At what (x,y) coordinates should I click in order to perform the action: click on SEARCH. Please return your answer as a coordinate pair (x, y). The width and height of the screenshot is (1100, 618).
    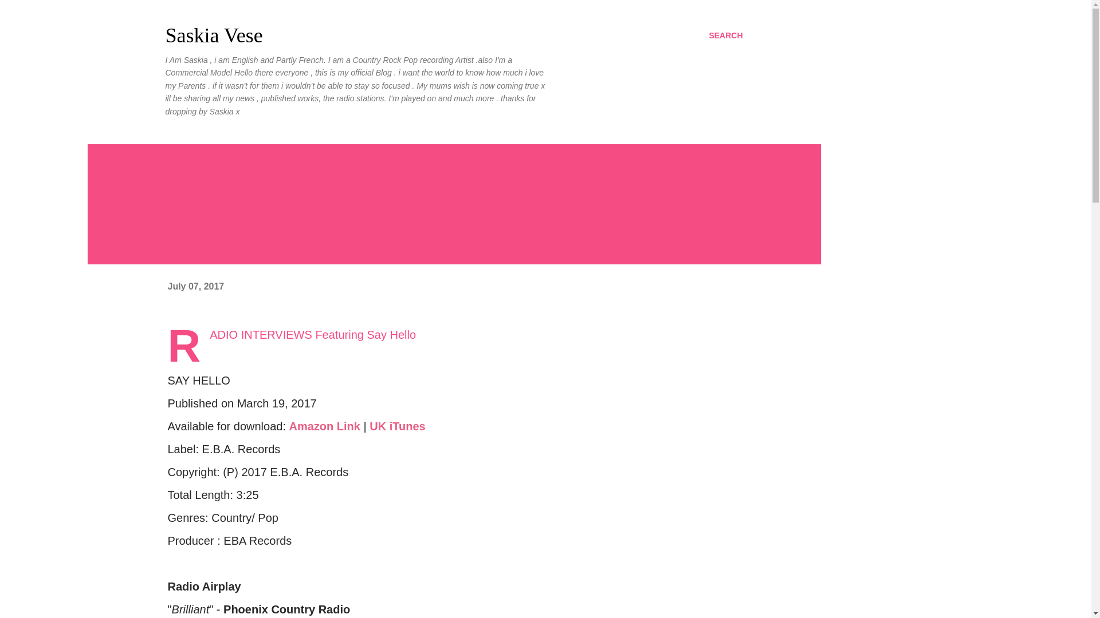
    Looking at the image, I should click on (725, 35).